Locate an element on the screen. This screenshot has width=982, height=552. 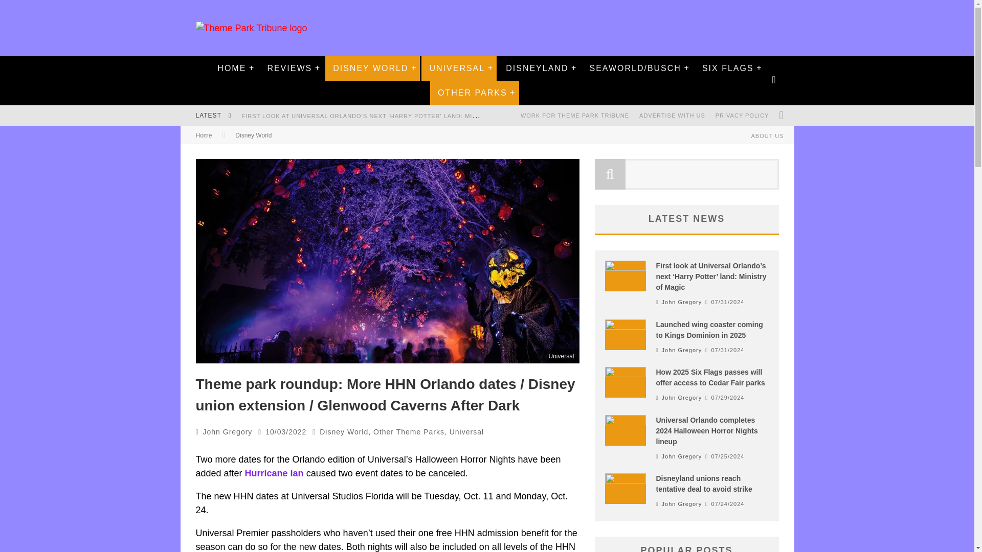
View all posts in Disney World is located at coordinates (254, 135).